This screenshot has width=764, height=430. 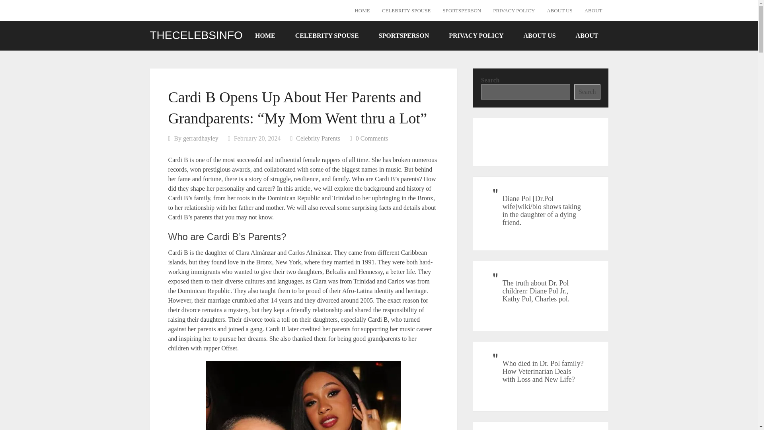 What do you see at coordinates (476, 35) in the screenshot?
I see `PRIVACY POLICY` at bounding box center [476, 35].